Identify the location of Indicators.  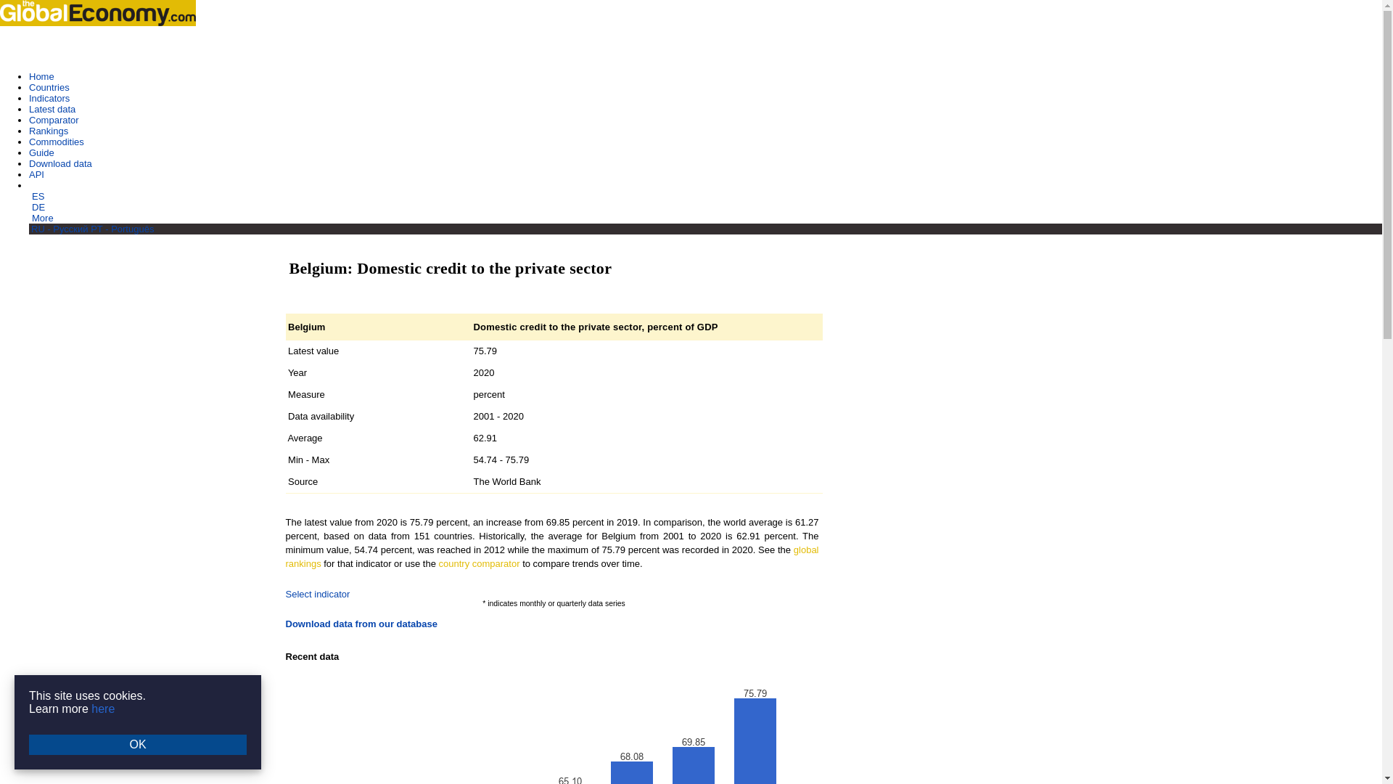
(49, 98).